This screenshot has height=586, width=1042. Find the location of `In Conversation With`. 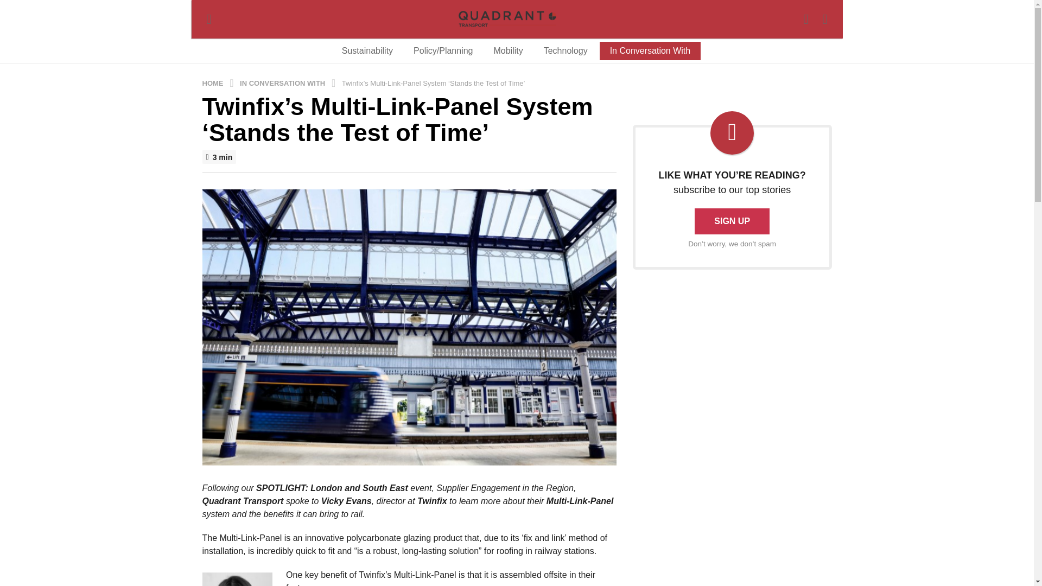

In Conversation With is located at coordinates (650, 51).